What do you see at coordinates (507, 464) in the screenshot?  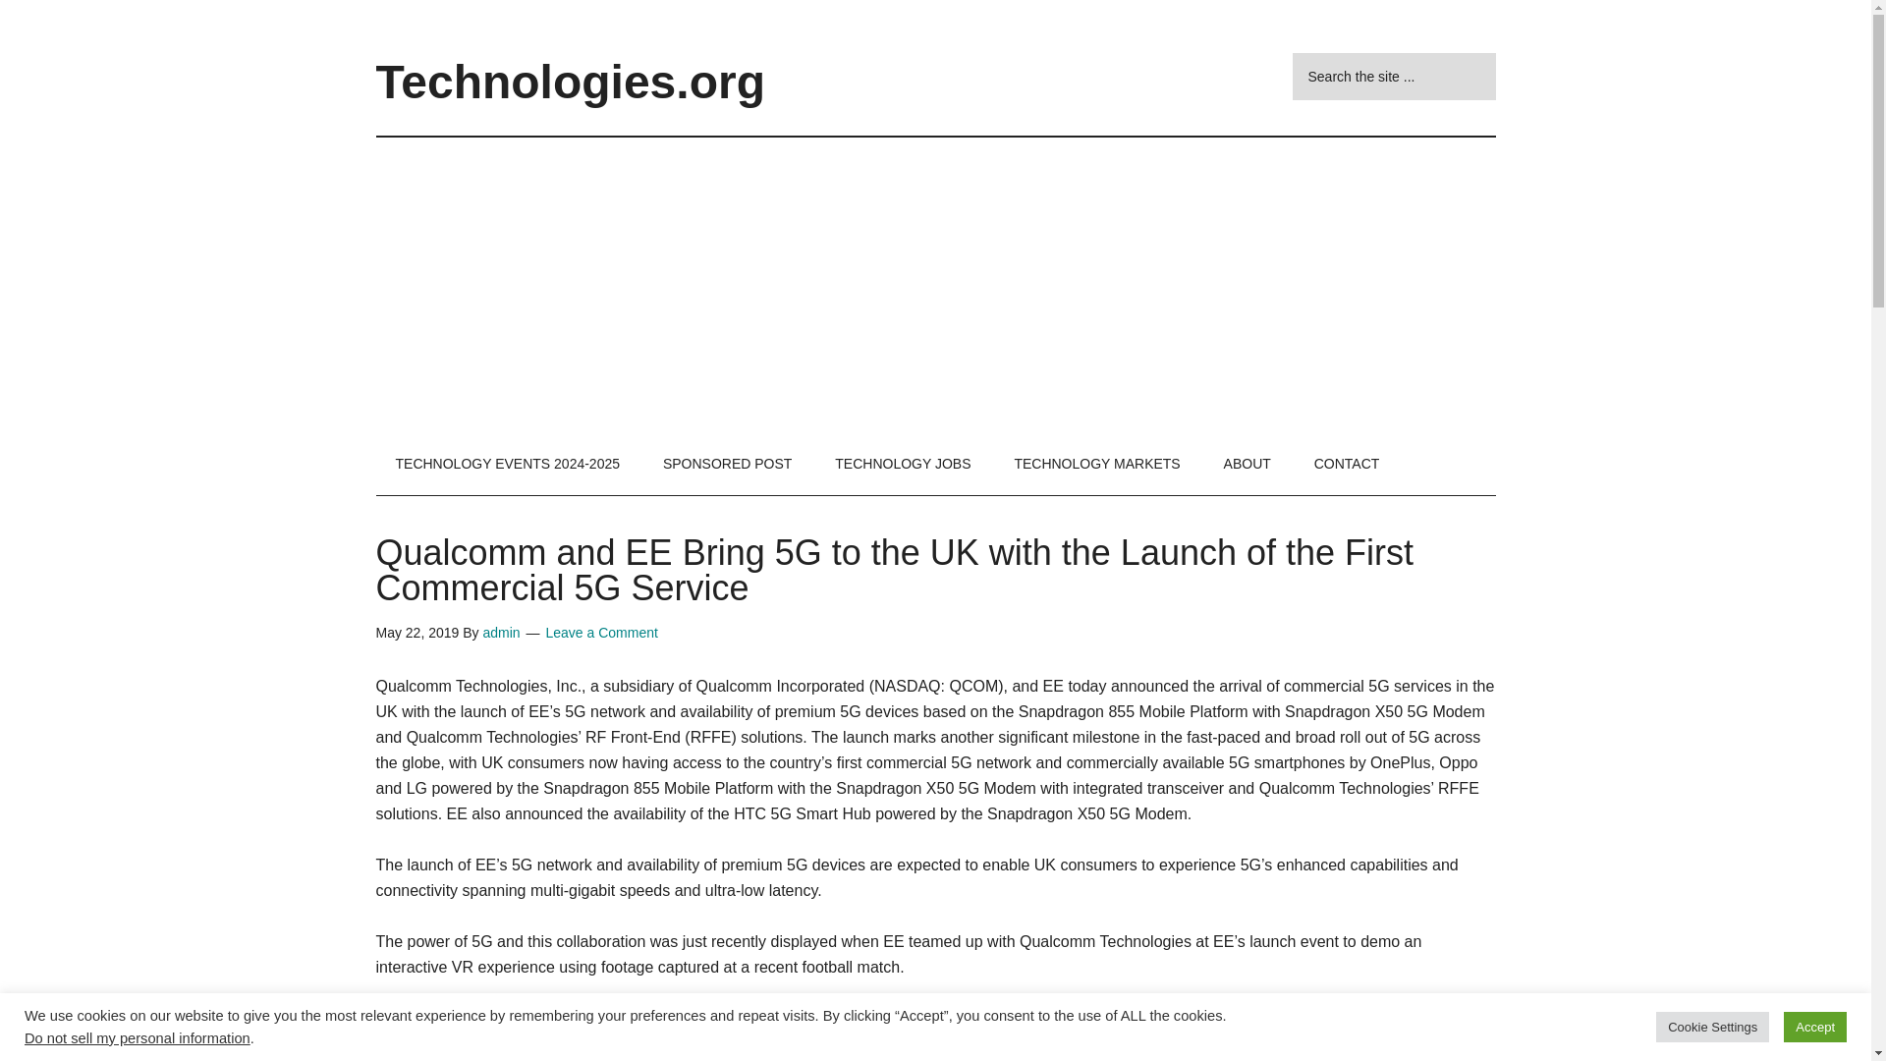 I see `TECHNOLOGY EVENTS 2024-2025` at bounding box center [507, 464].